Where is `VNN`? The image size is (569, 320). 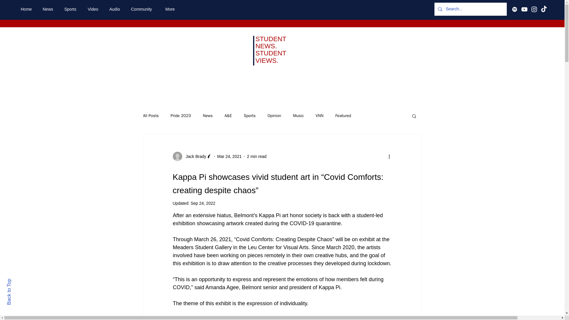
VNN is located at coordinates (319, 116).